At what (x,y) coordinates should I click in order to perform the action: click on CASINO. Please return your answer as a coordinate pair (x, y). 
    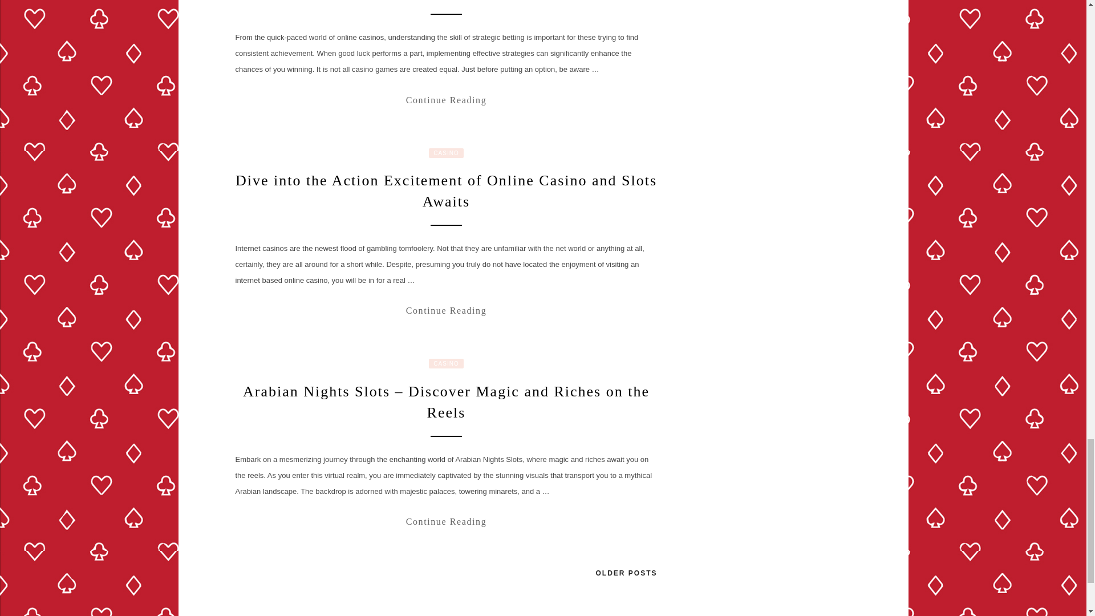
    Looking at the image, I should click on (446, 153).